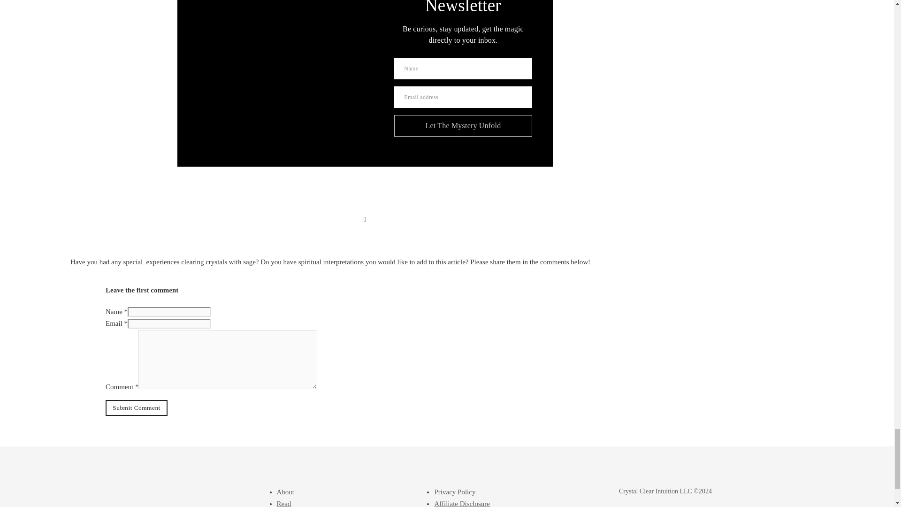  What do you see at coordinates (136, 407) in the screenshot?
I see `Submit Comment` at bounding box center [136, 407].